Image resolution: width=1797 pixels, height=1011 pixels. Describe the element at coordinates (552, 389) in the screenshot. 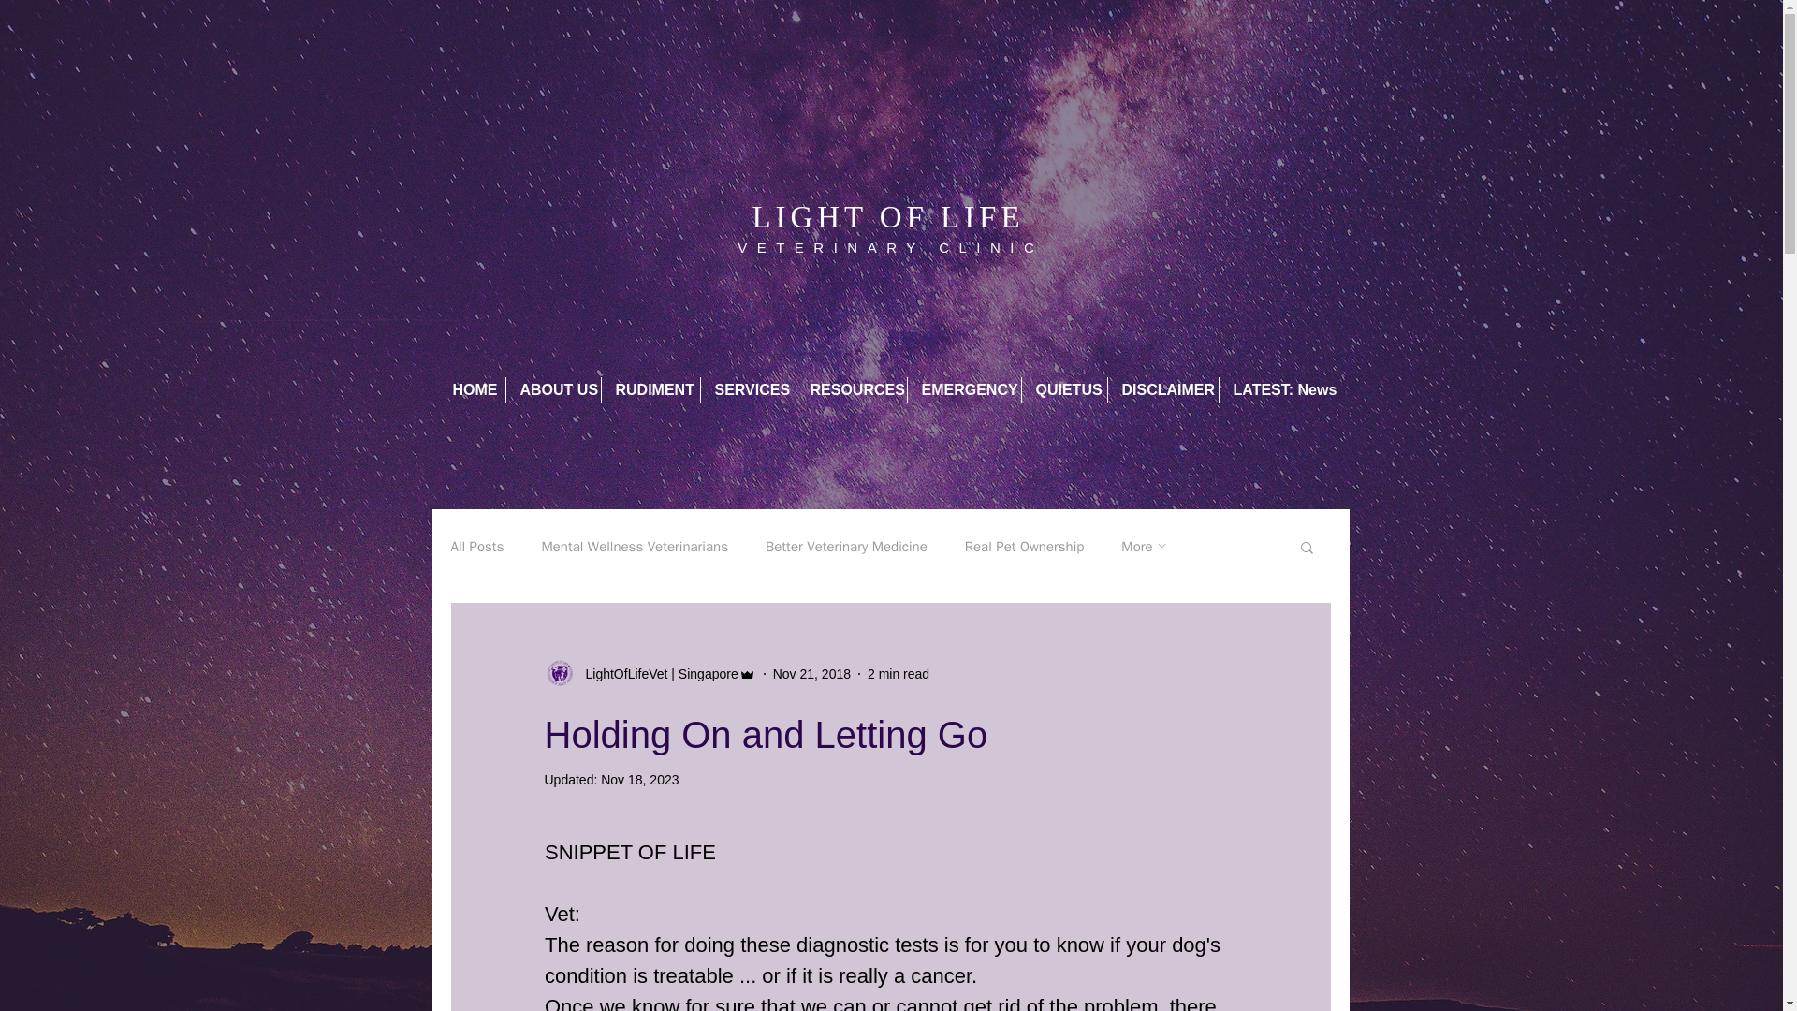

I see `ABOUT US` at that location.